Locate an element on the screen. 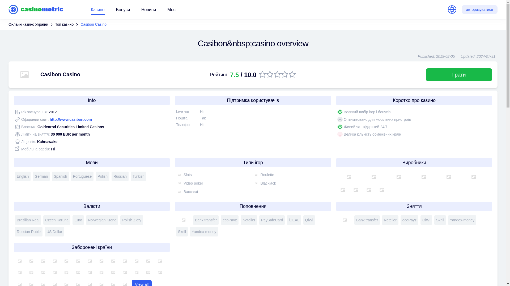 The width and height of the screenshot is (510, 286). Slots is located at coordinates (179, 175).